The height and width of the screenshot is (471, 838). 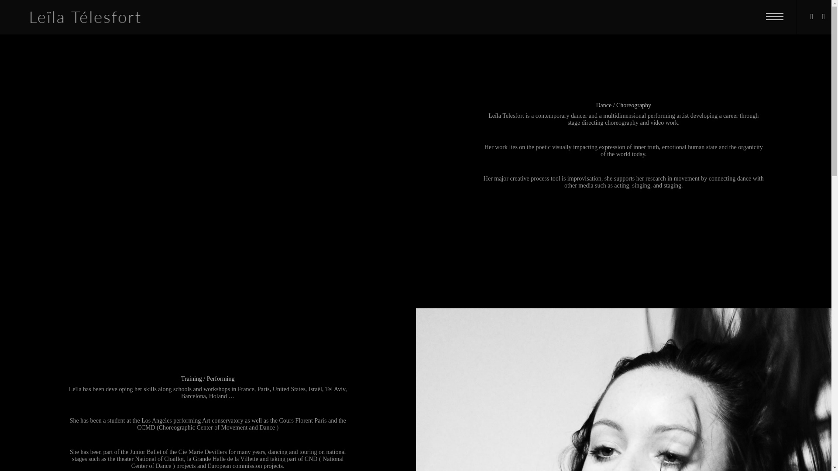 What do you see at coordinates (74, 17) in the screenshot?
I see `Leila Telefort` at bounding box center [74, 17].